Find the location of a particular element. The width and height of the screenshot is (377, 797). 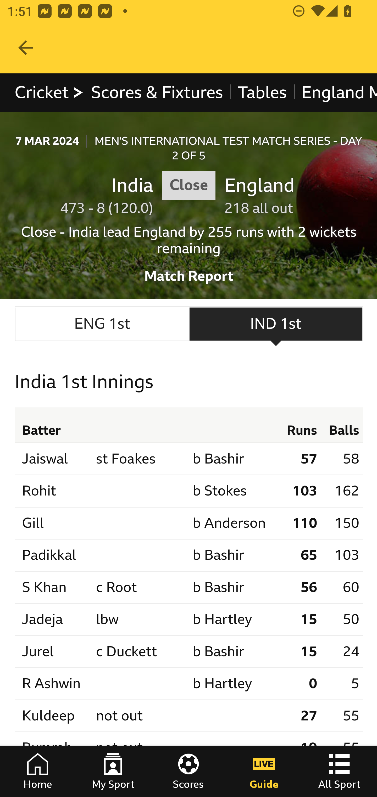

ENG 1st is located at coordinates (102, 324).